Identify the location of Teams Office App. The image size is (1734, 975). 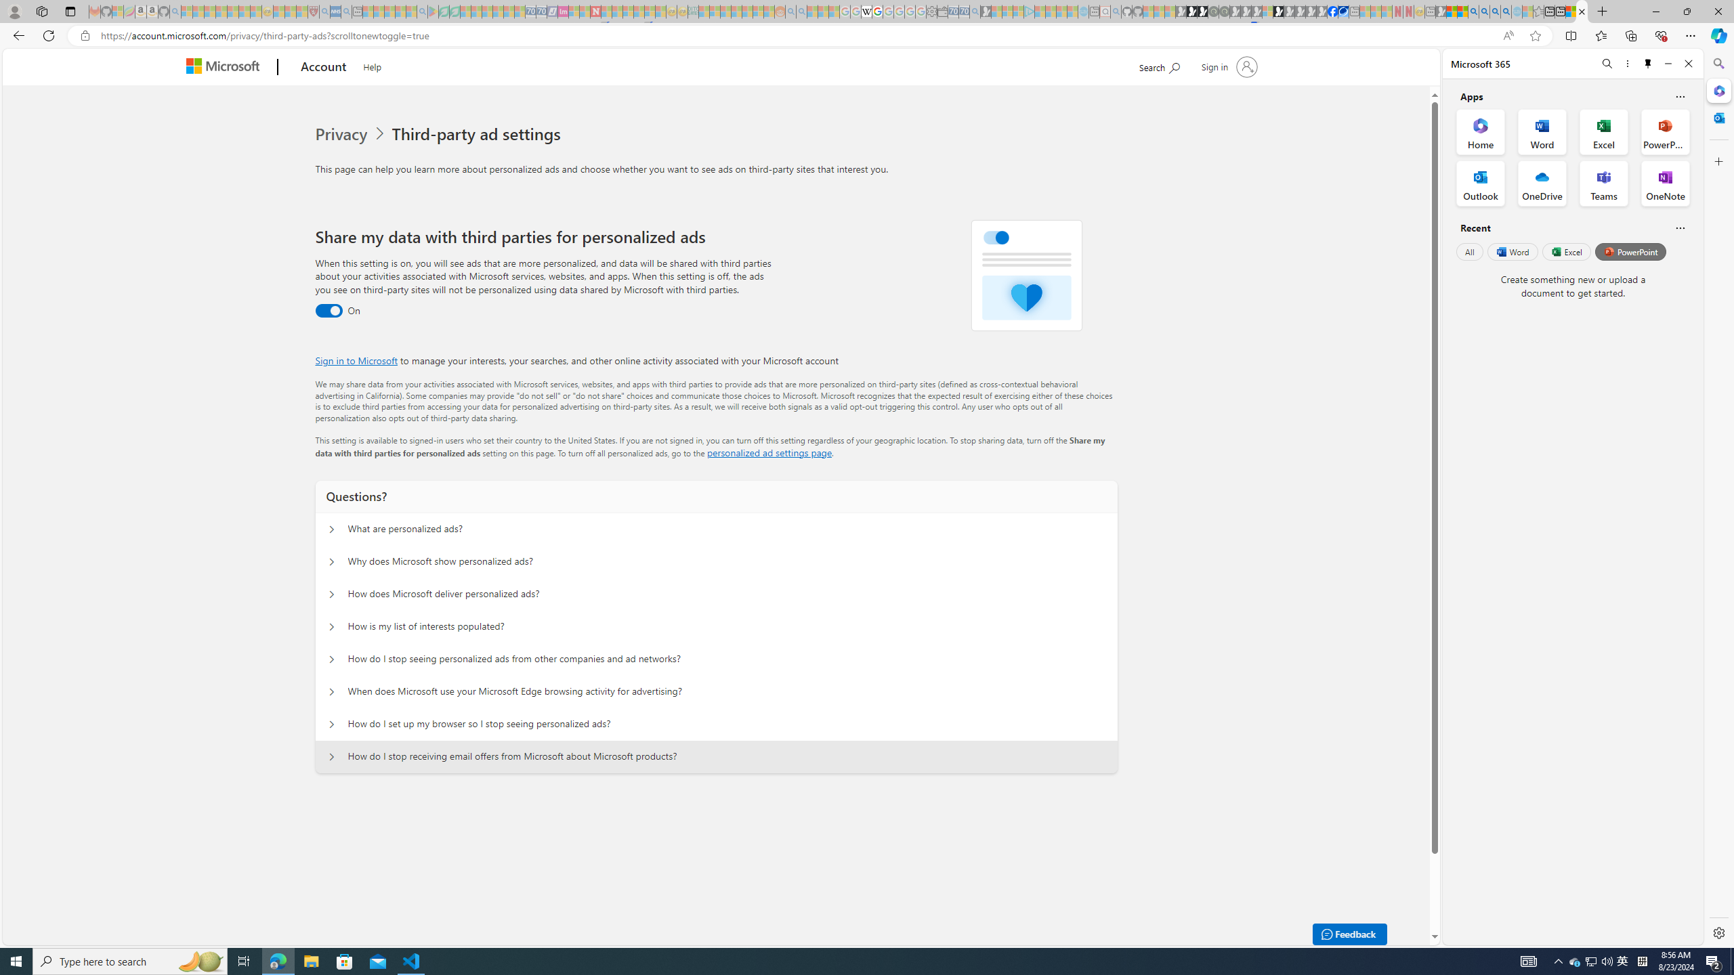
(1604, 183).